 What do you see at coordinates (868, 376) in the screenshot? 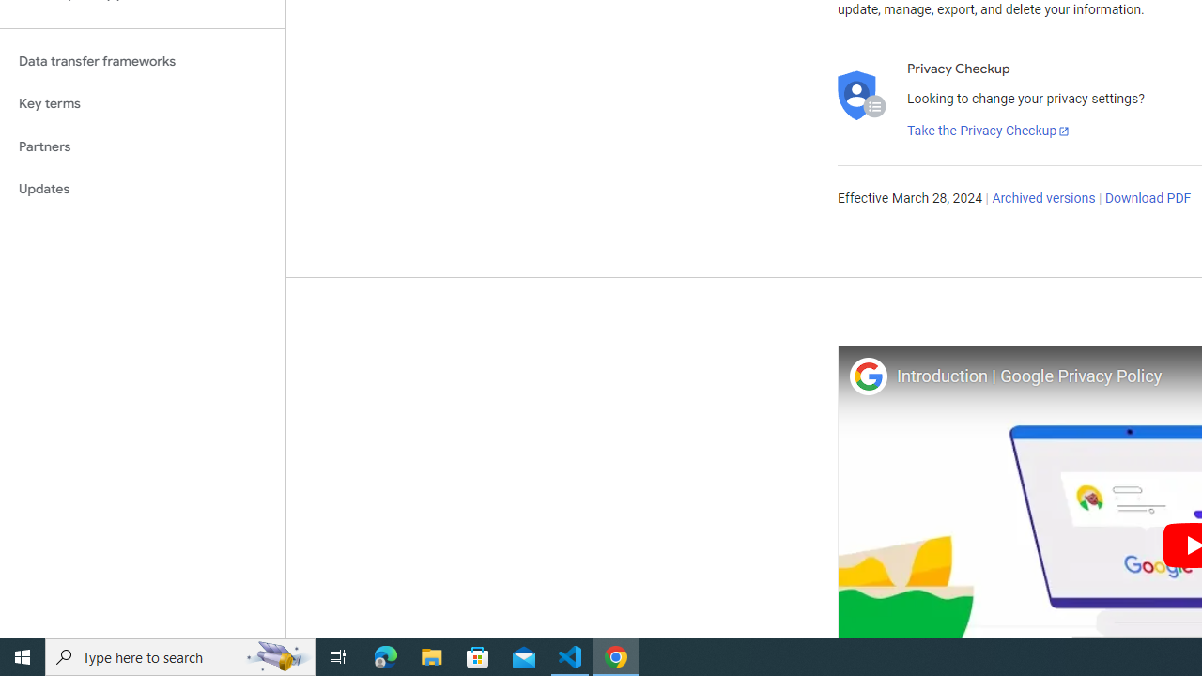
I see `Photo image of Google` at bounding box center [868, 376].